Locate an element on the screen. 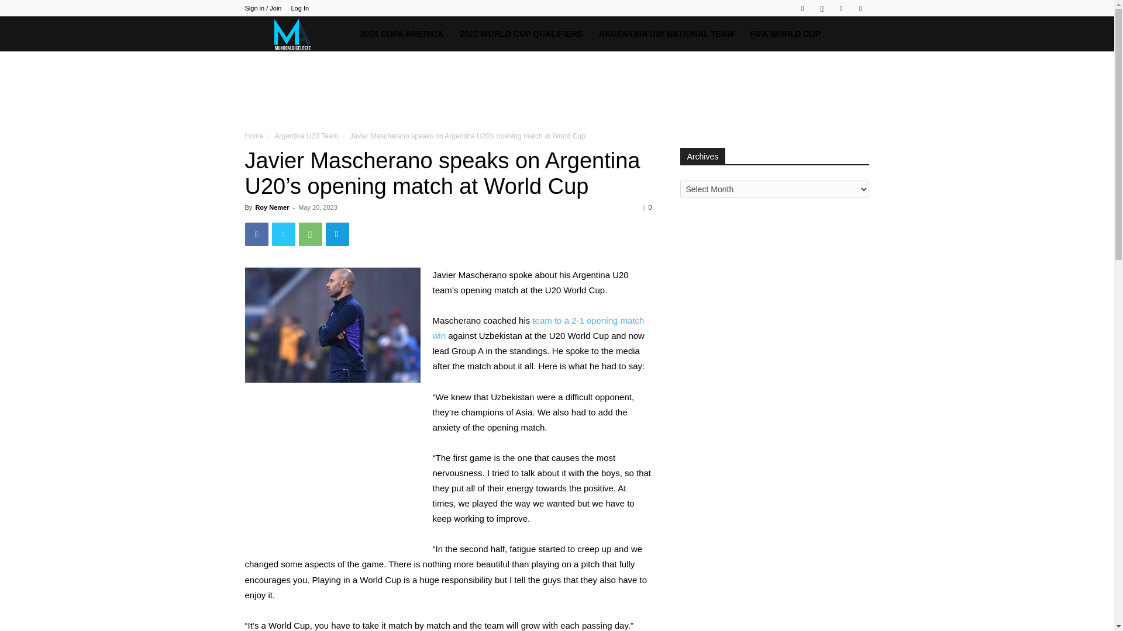 The image size is (1123, 631). Facebook is located at coordinates (256, 234).